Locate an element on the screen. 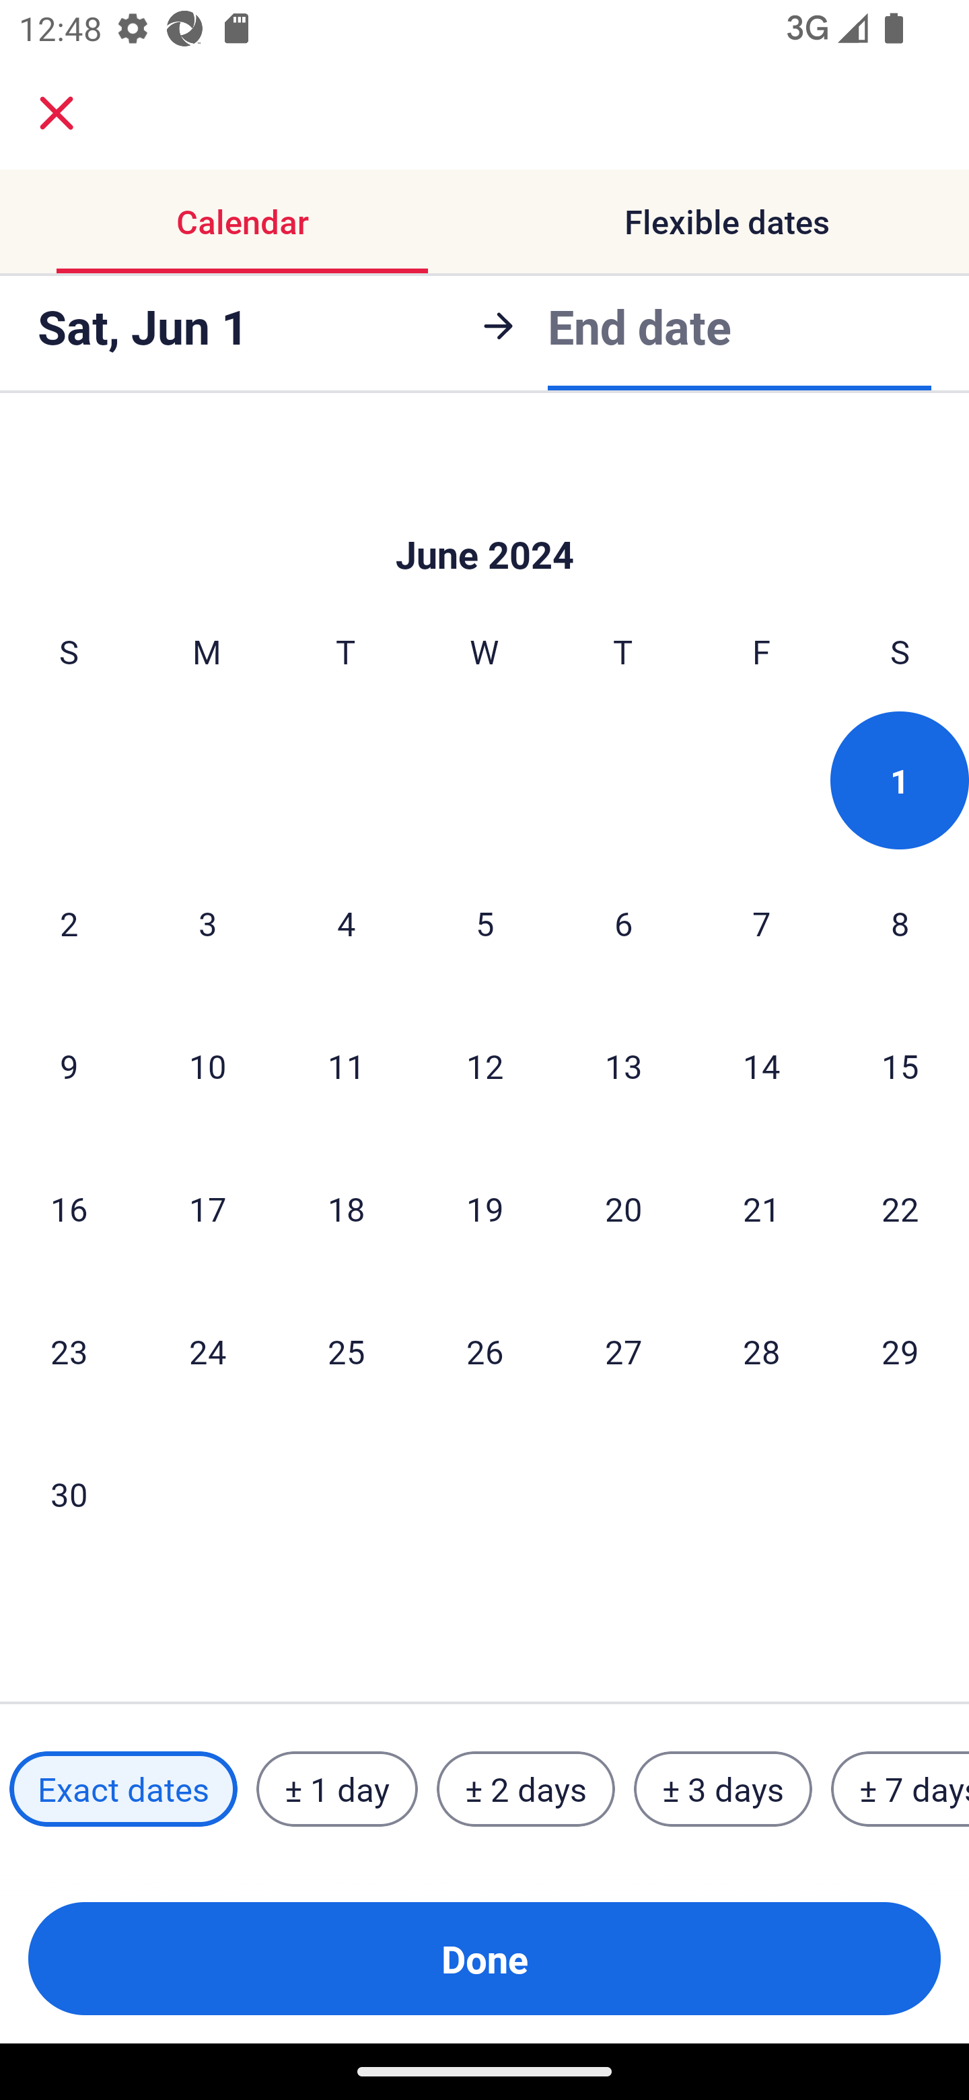 The height and width of the screenshot is (2100, 969). 22 Saturday, June 22, 2024 is located at coordinates (900, 1208).